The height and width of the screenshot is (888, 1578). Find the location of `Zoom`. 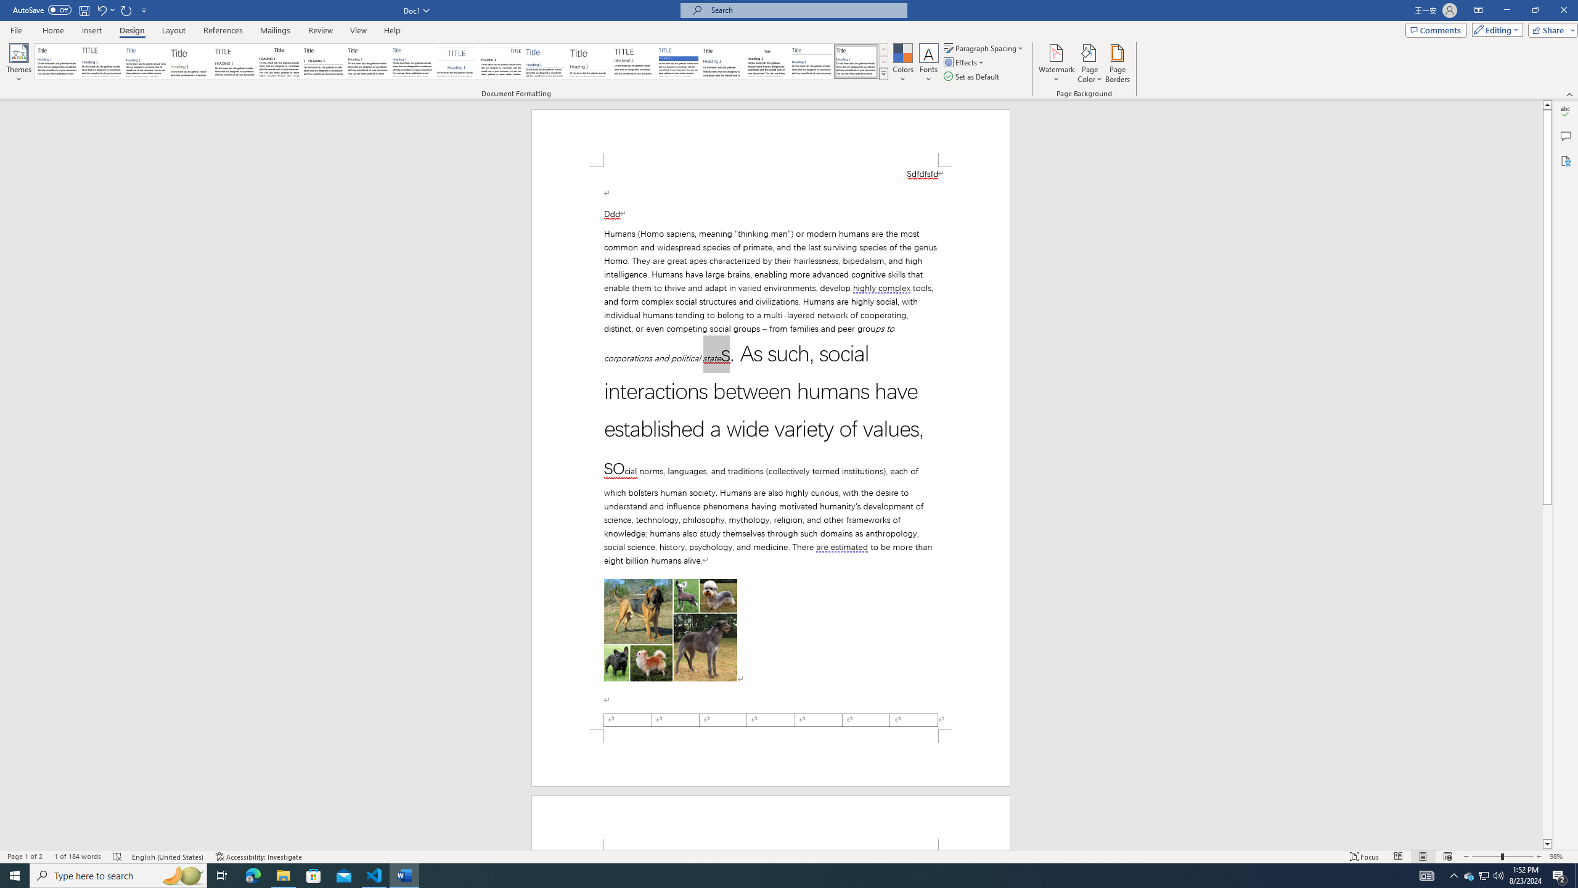

Zoom is located at coordinates (1503, 857).